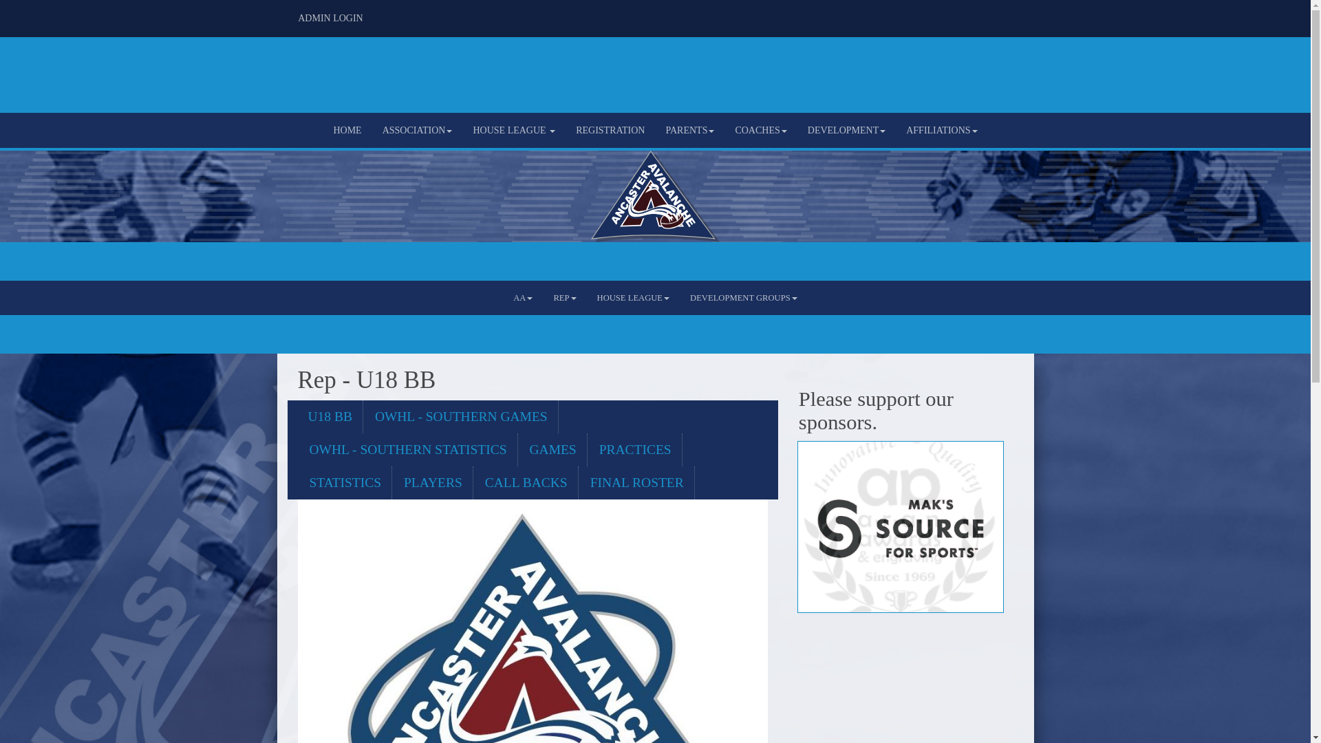 Image resolution: width=1321 pixels, height=743 pixels. I want to click on OWHL - SOUTHERN STATISTICS, so click(408, 450).